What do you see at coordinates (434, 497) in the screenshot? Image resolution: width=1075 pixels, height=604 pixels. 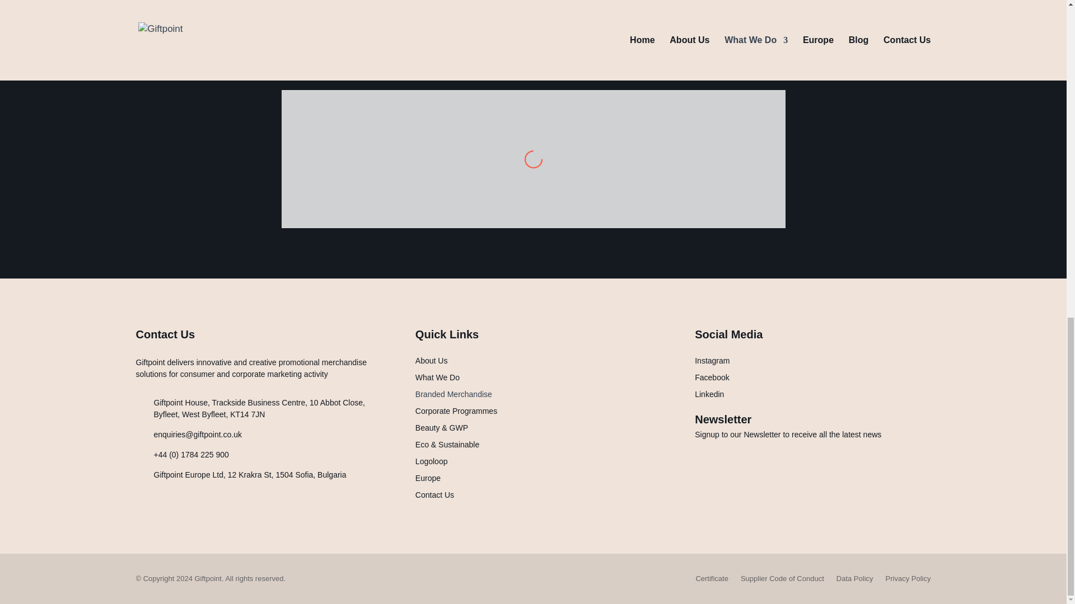 I see `Contact Us` at bounding box center [434, 497].